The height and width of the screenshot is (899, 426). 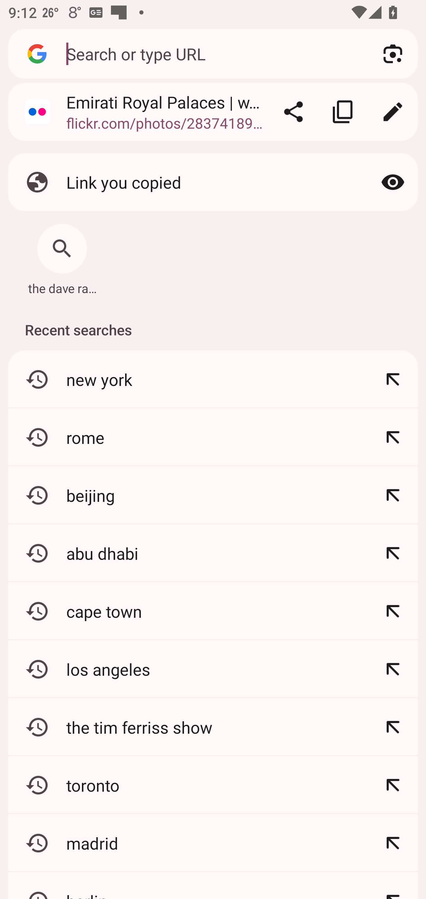 I want to click on Refine: madrid, so click(x=393, y=843).